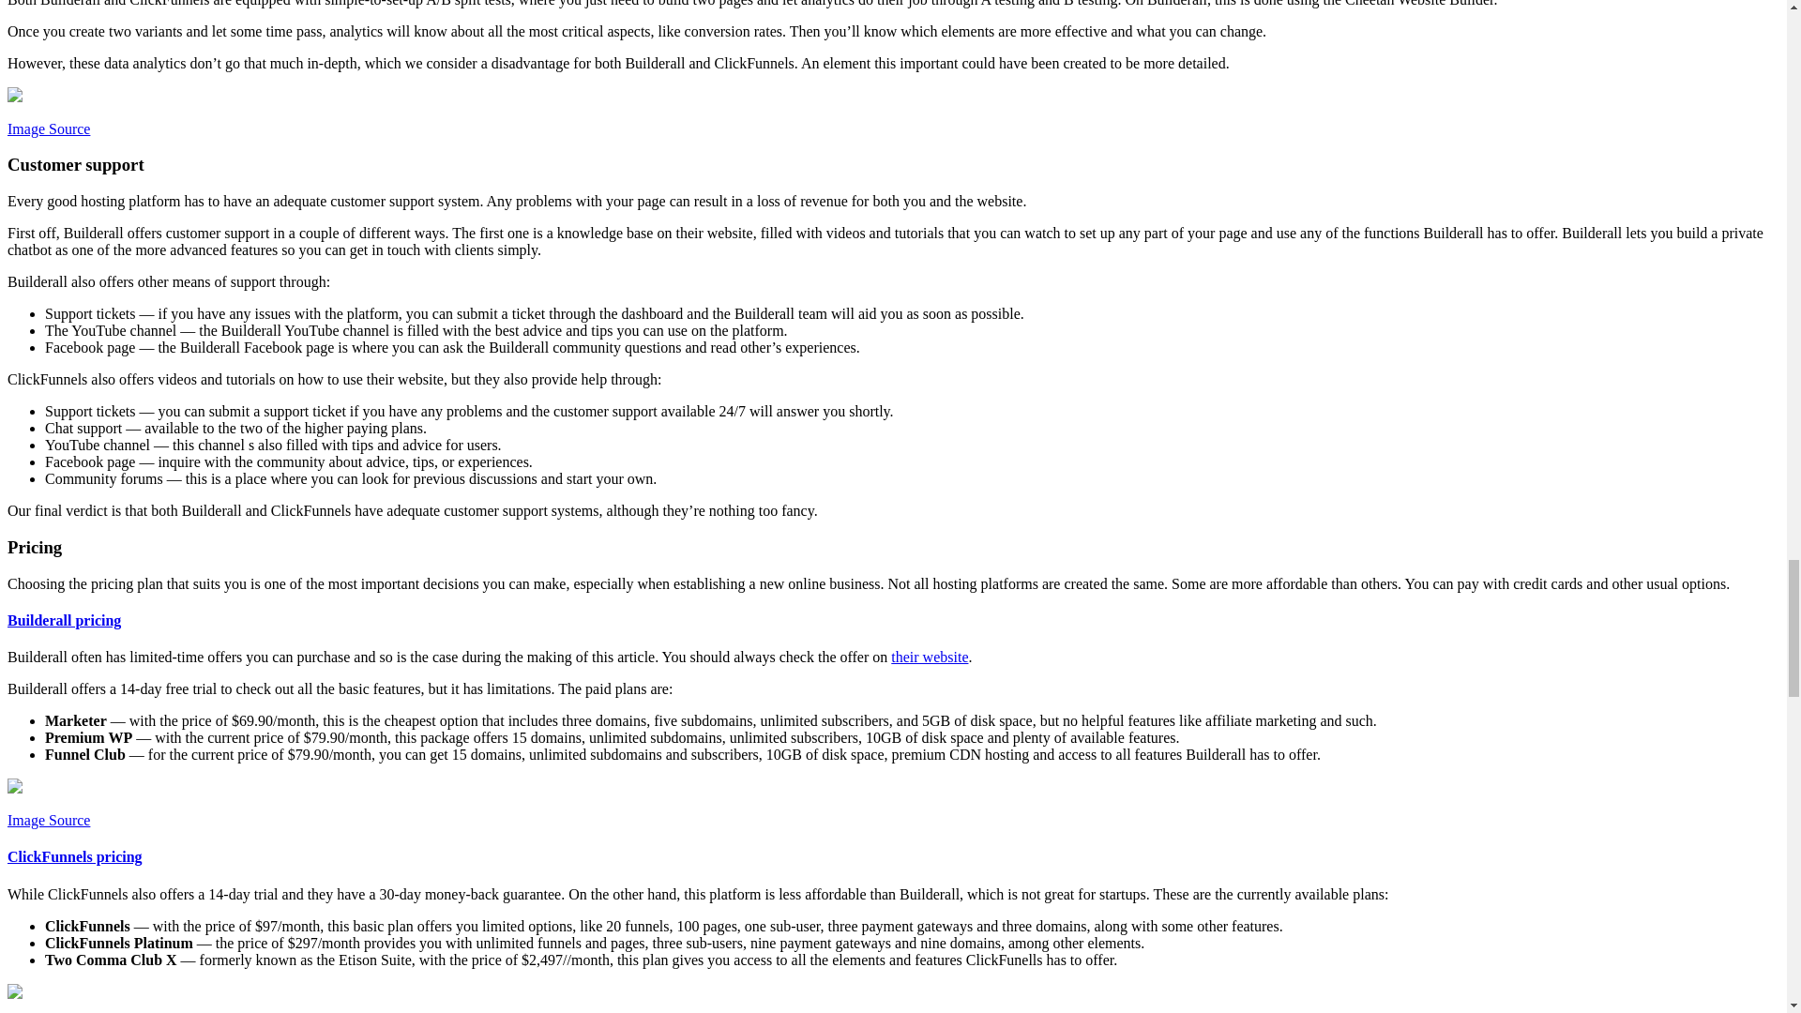 The height and width of the screenshot is (1013, 1801). Describe the element at coordinates (930, 657) in the screenshot. I see `their website` at that location.